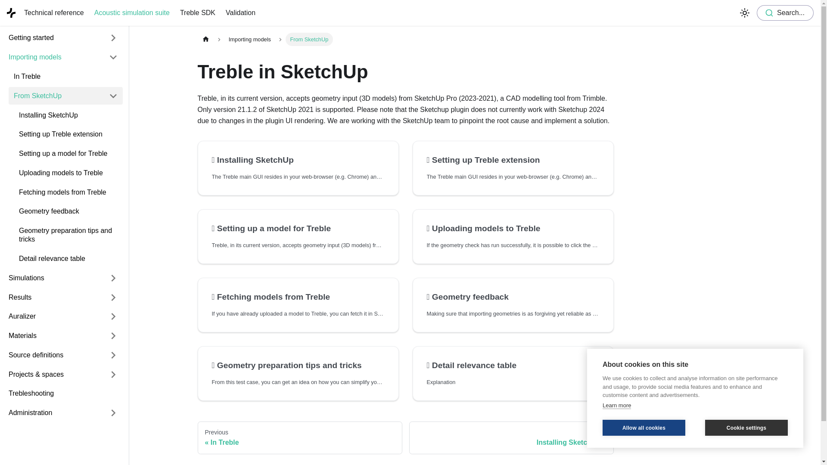 Image resolution: width=827 pixels, height=465 pixels. Describe the element at coordinates (298, 229) in the screenshot. I see `Setting up a model for Treble` at that location.